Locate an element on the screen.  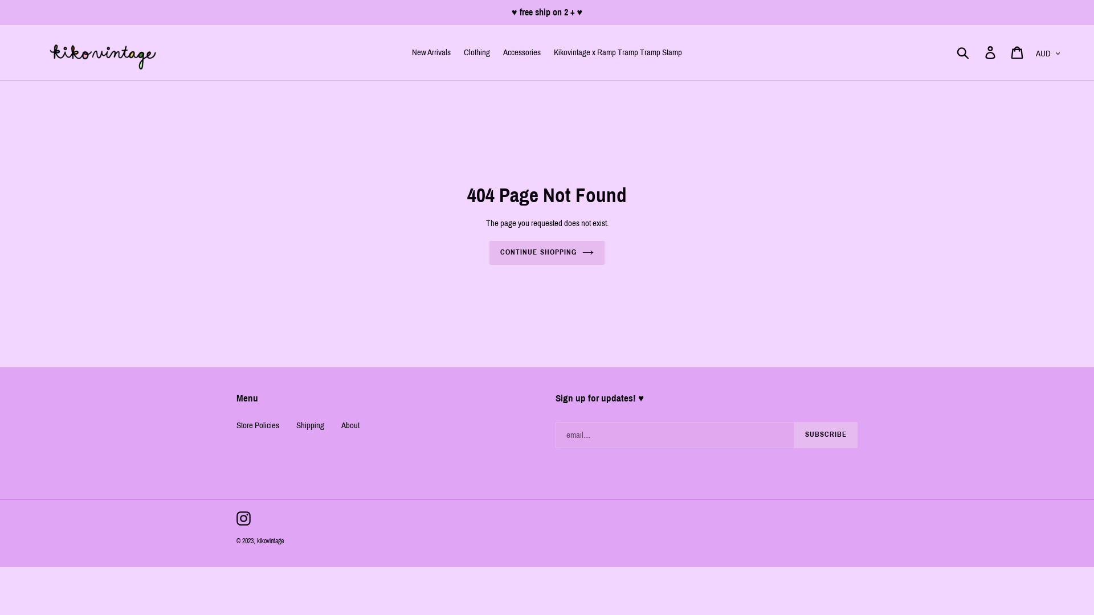
CONTINUE SHOPPING is located at coordinates (547, 253).